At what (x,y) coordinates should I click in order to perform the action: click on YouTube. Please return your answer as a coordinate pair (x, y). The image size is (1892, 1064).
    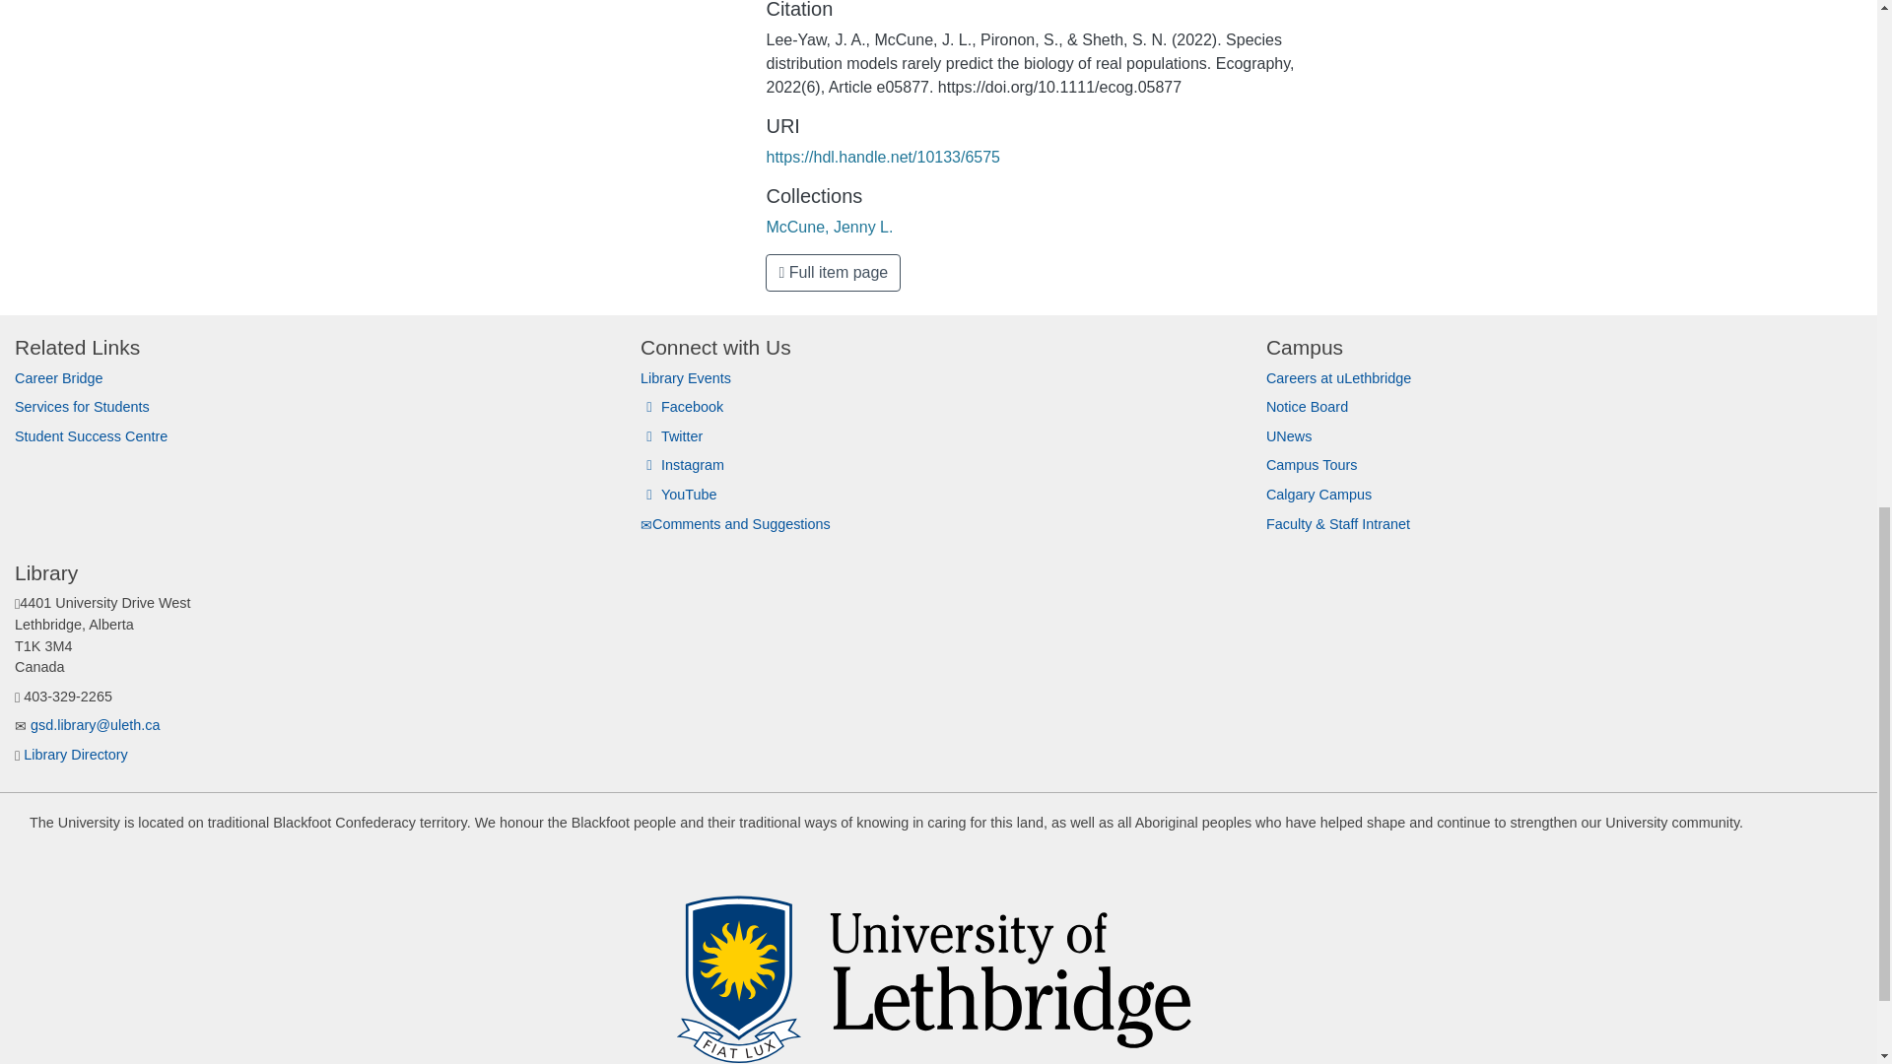
    Looking at the image, I should click on (678, 494).